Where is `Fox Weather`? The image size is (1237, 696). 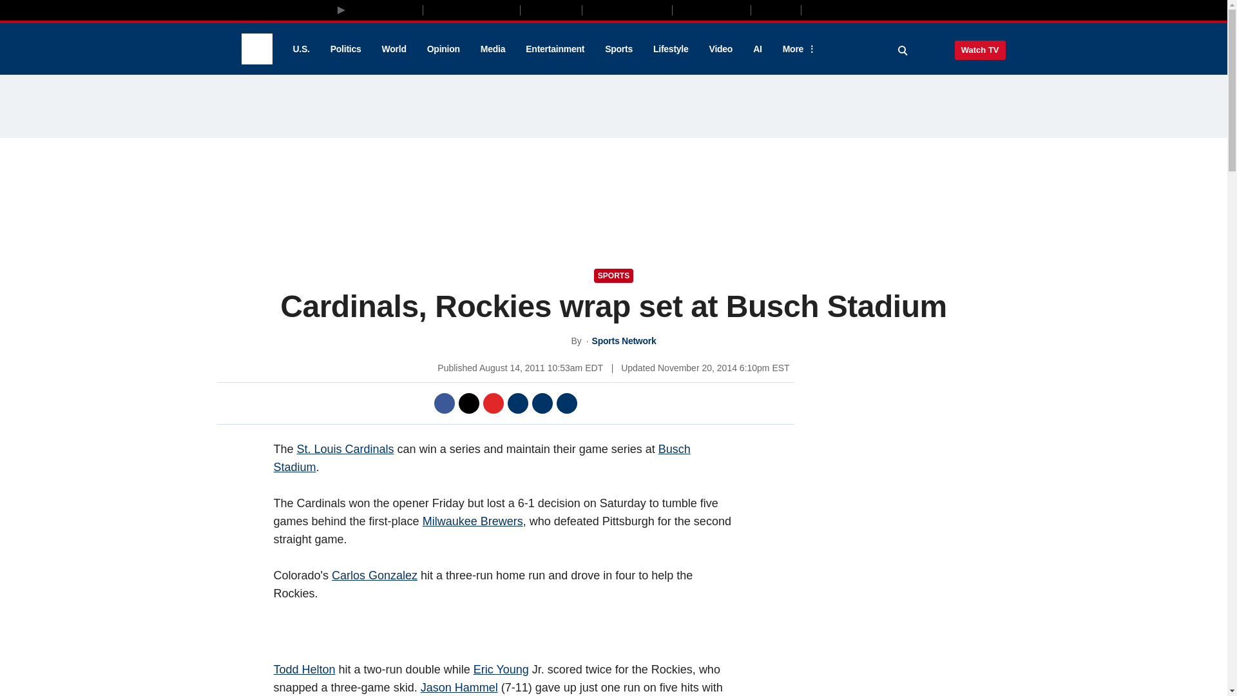 Fox Weather is located at coordinates (711, 10).